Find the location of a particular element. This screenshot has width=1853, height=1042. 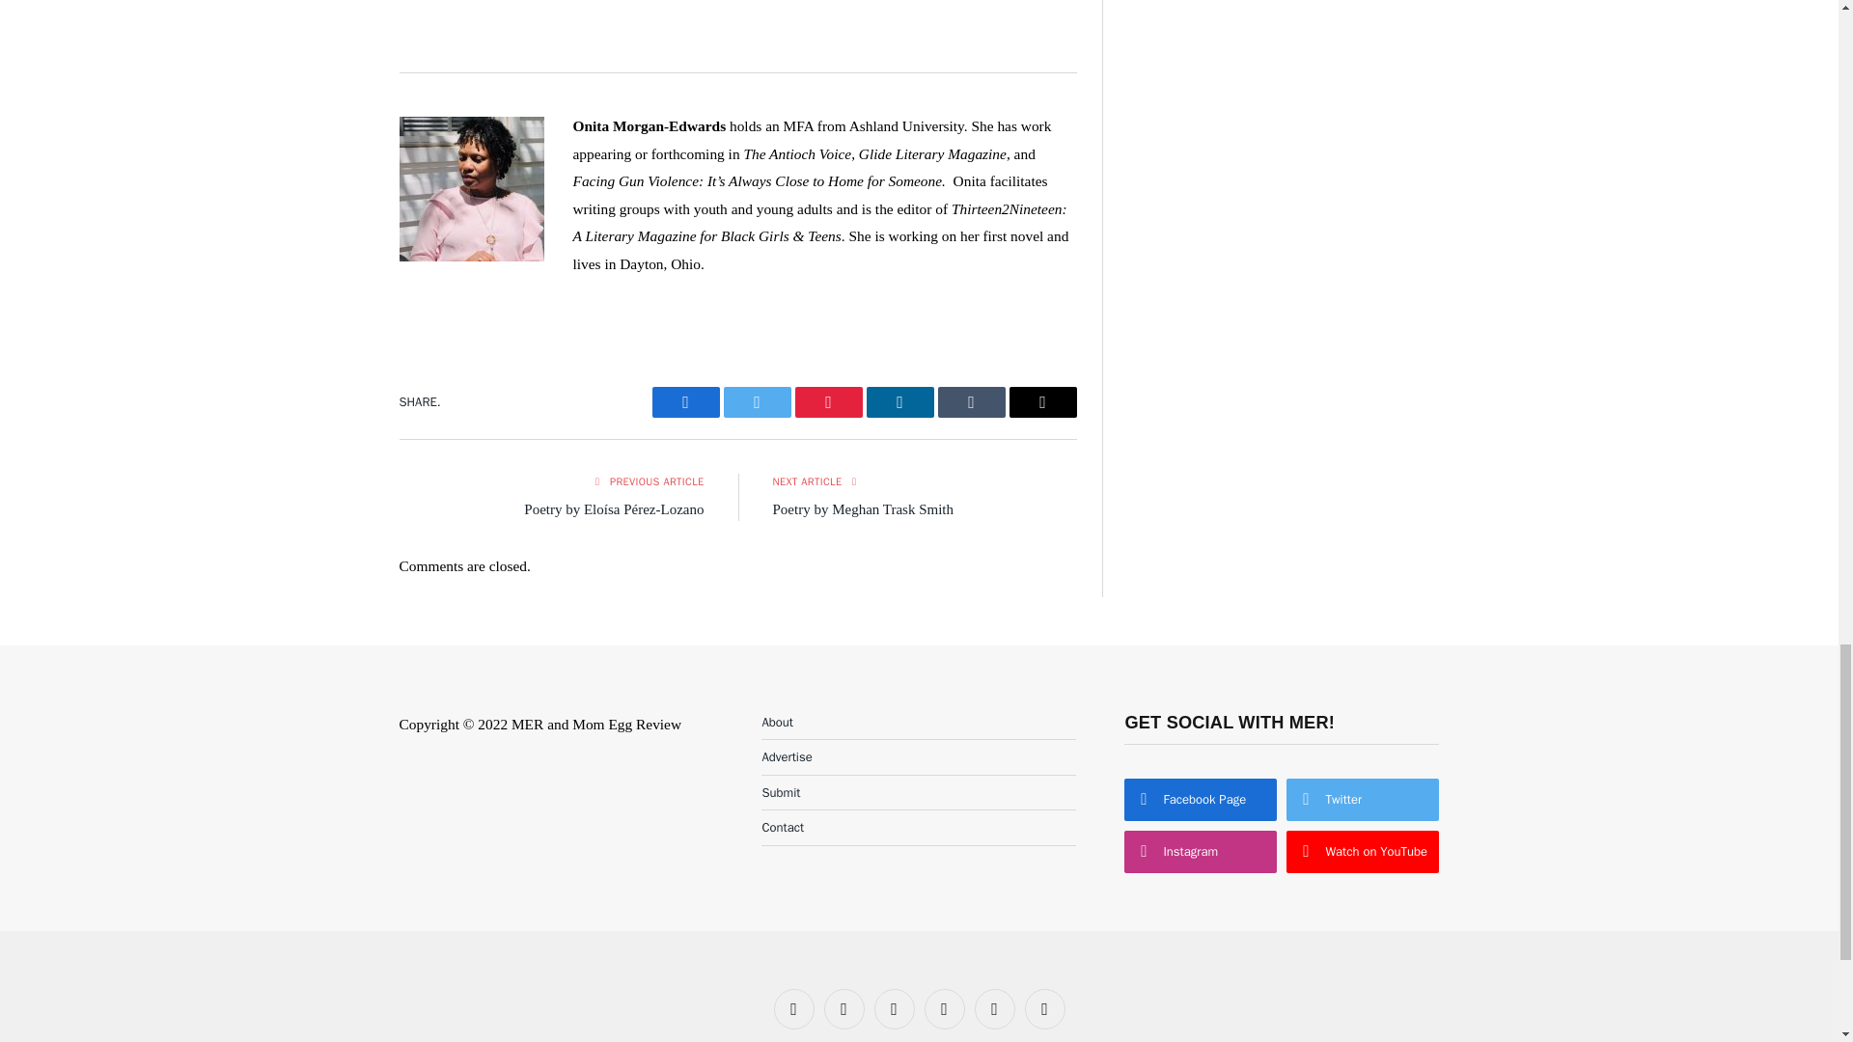

Share on Pinterest is located at coordinates (828, 401).